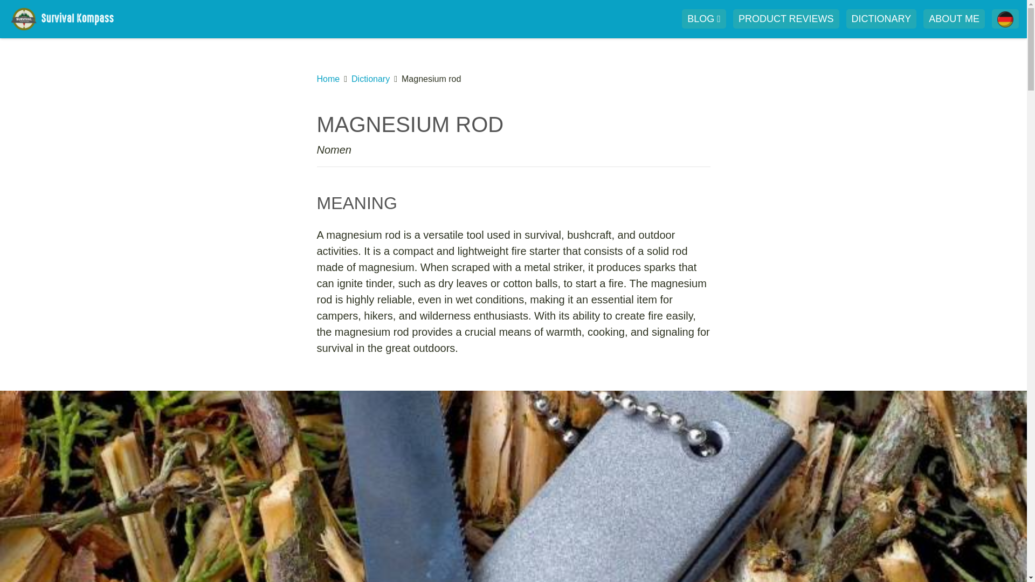 The height and width of the screenshot is (582, 1035). I want to click on Dictionary, so click(371, 79).